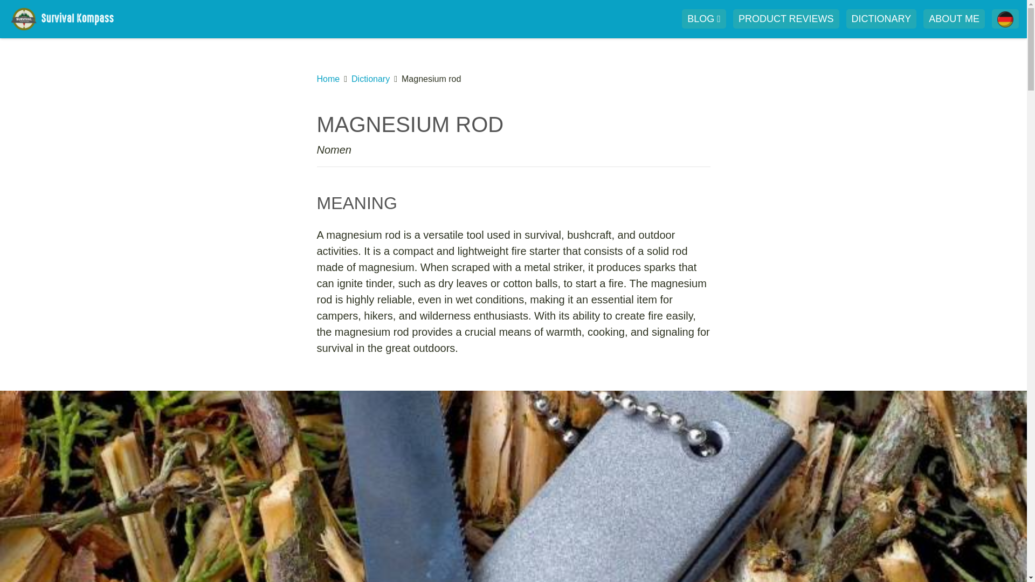 The height and width of the screenshot is (582, 1035). I want to click on Dictionary, so click(371, 79).